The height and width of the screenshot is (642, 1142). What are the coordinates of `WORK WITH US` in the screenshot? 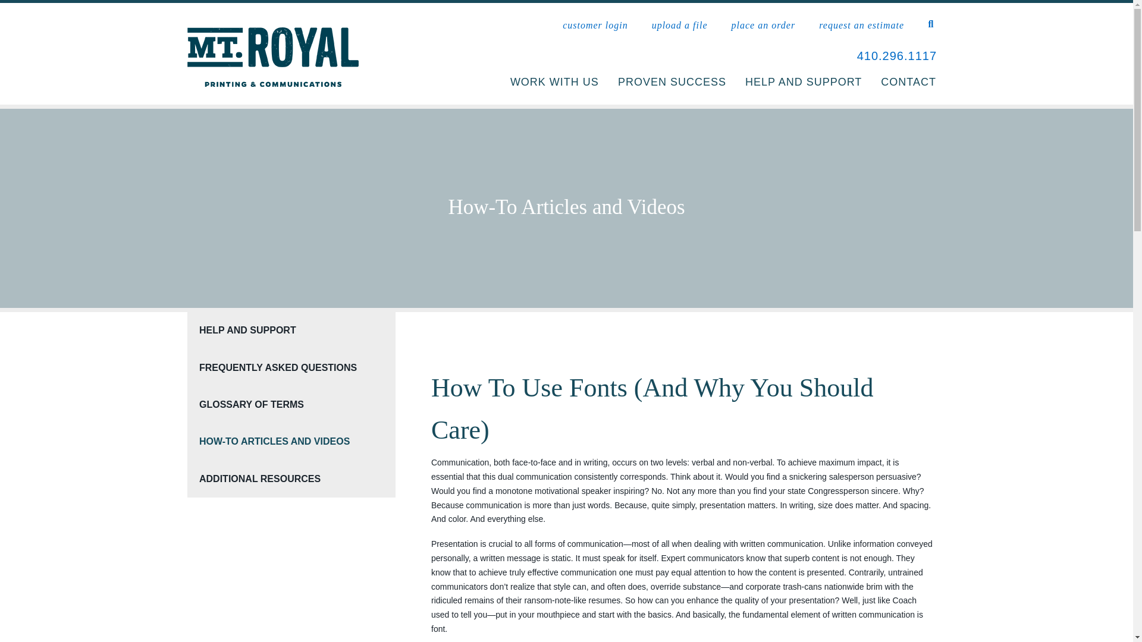 It's located at (554, 82).